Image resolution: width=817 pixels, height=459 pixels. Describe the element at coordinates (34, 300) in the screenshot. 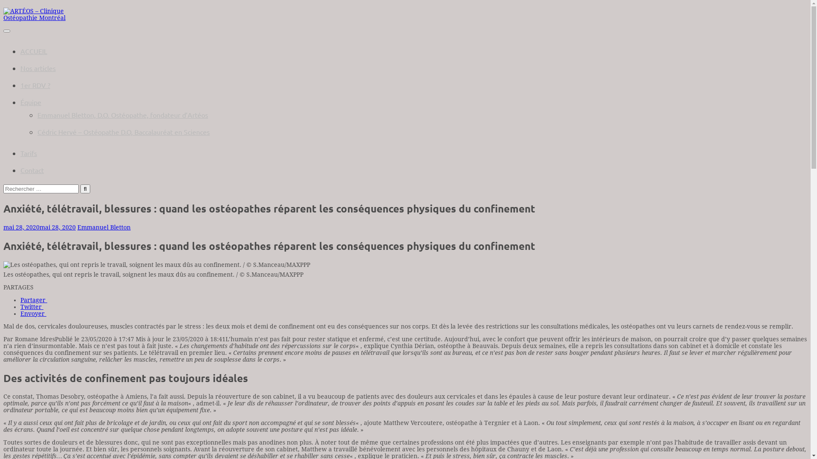

I see `Partager ` at that location.